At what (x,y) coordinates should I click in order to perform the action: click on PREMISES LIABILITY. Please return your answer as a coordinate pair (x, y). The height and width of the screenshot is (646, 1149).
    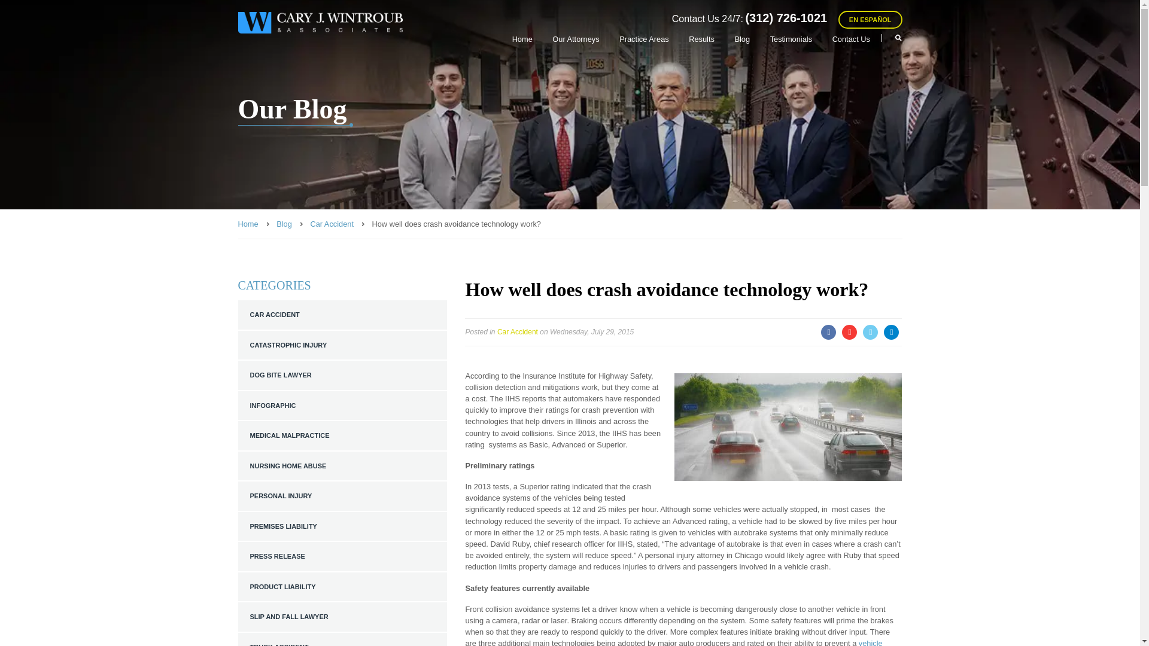
    Looking at the image, I should click on (342, 526).